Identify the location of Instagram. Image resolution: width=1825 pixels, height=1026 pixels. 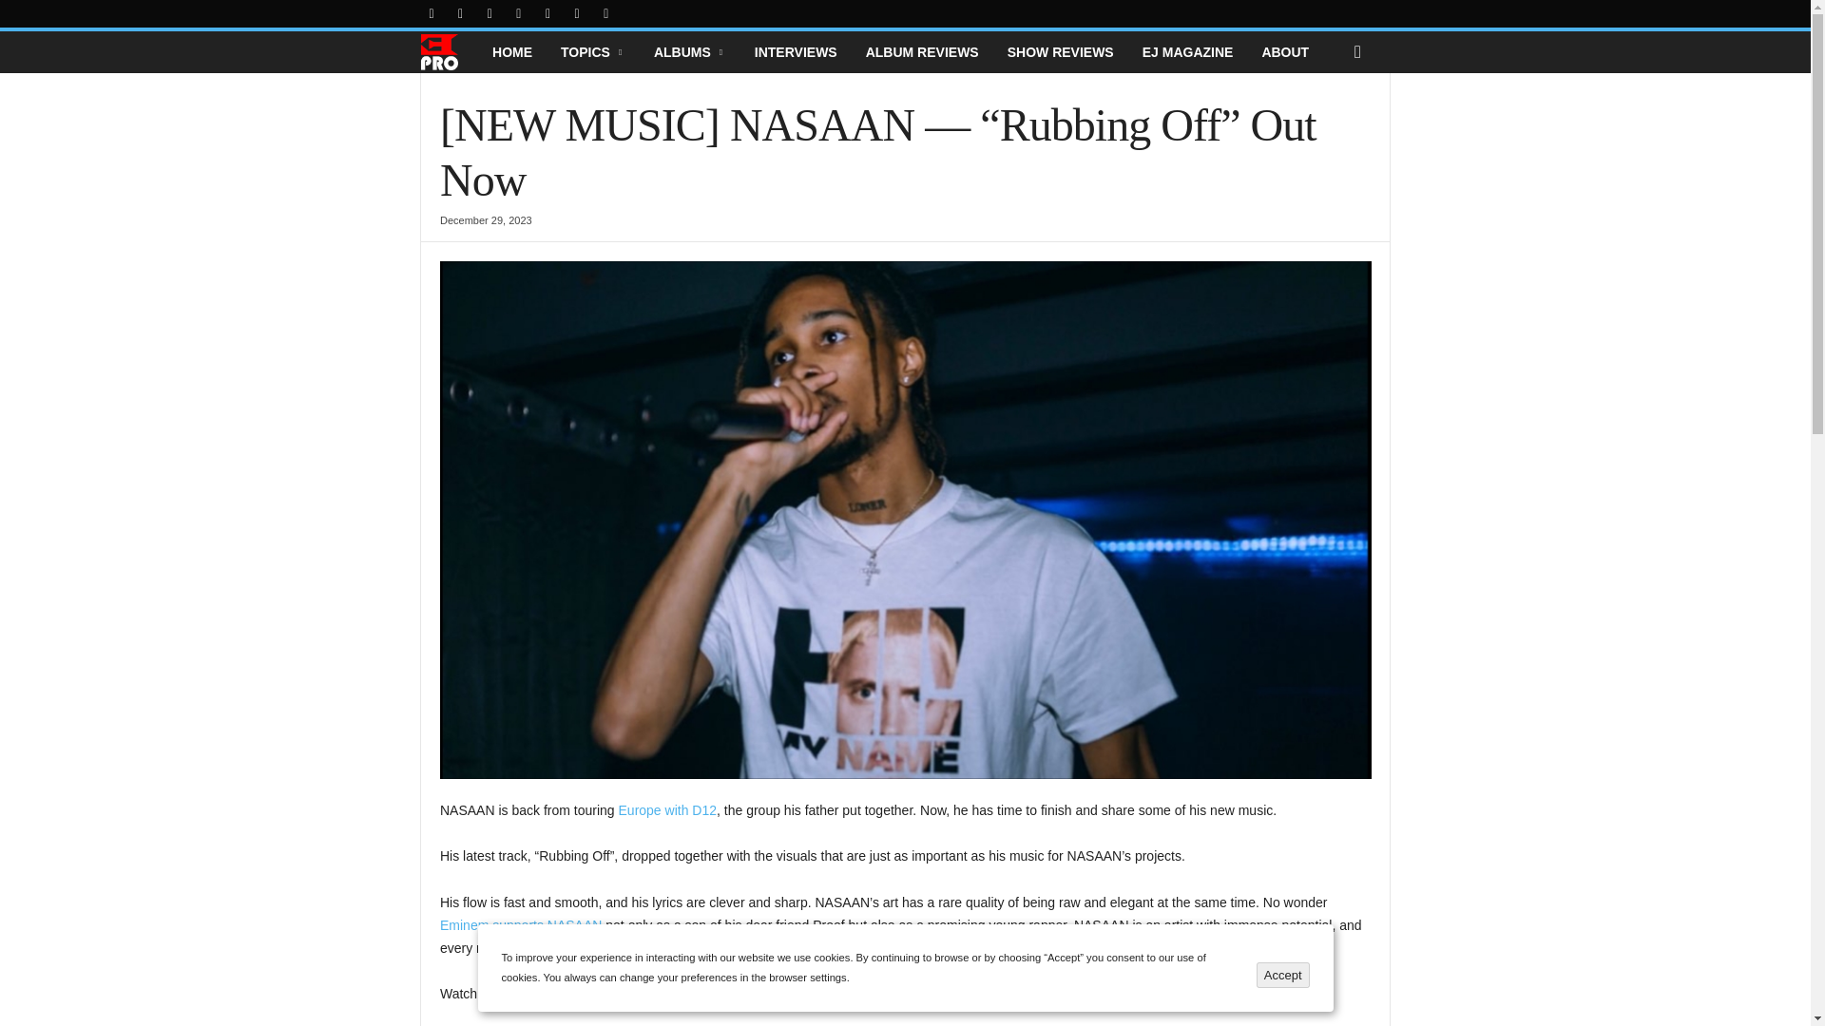
(460, 13).